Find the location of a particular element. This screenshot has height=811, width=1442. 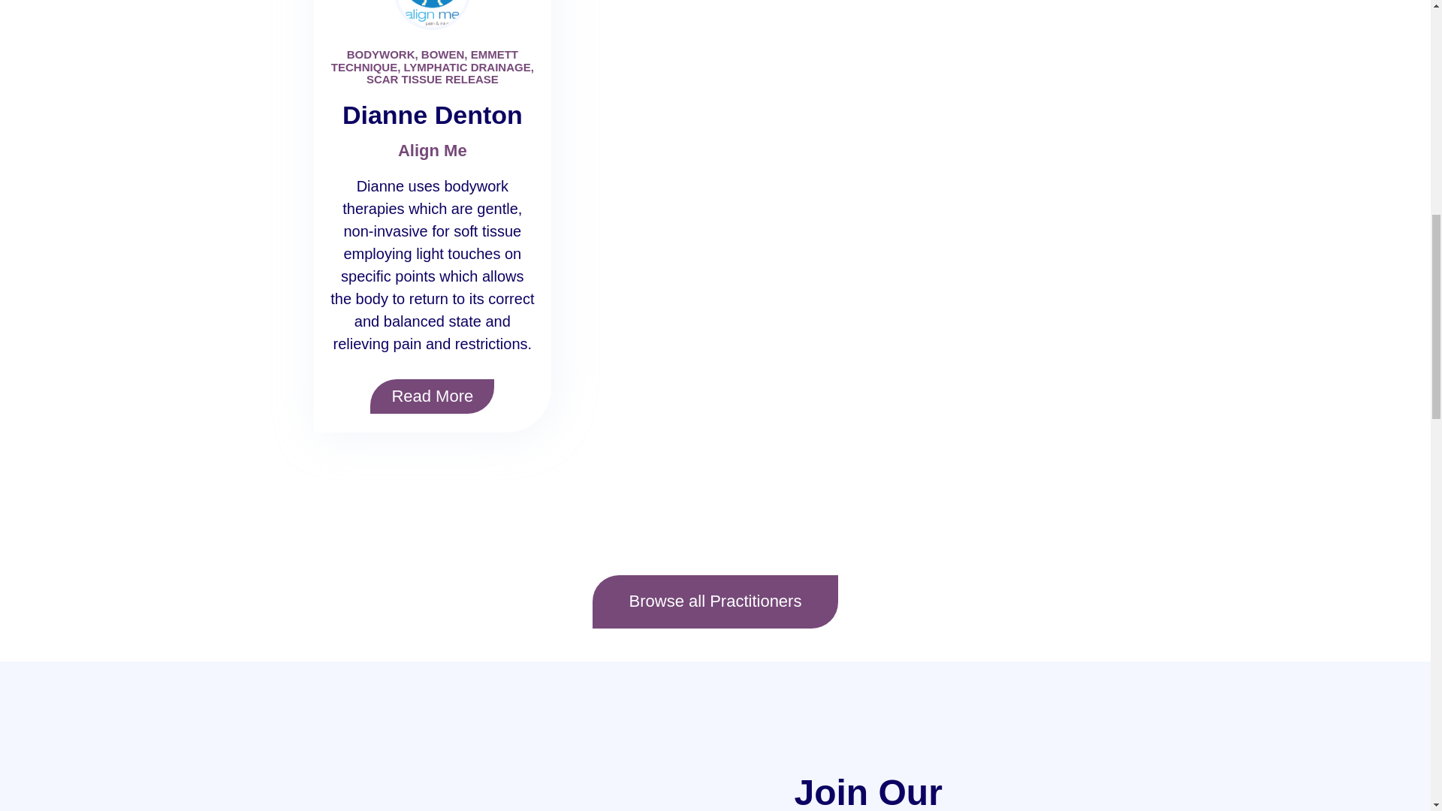

SCAR TISSUE RELEASE is located at coordinates (433, 80).